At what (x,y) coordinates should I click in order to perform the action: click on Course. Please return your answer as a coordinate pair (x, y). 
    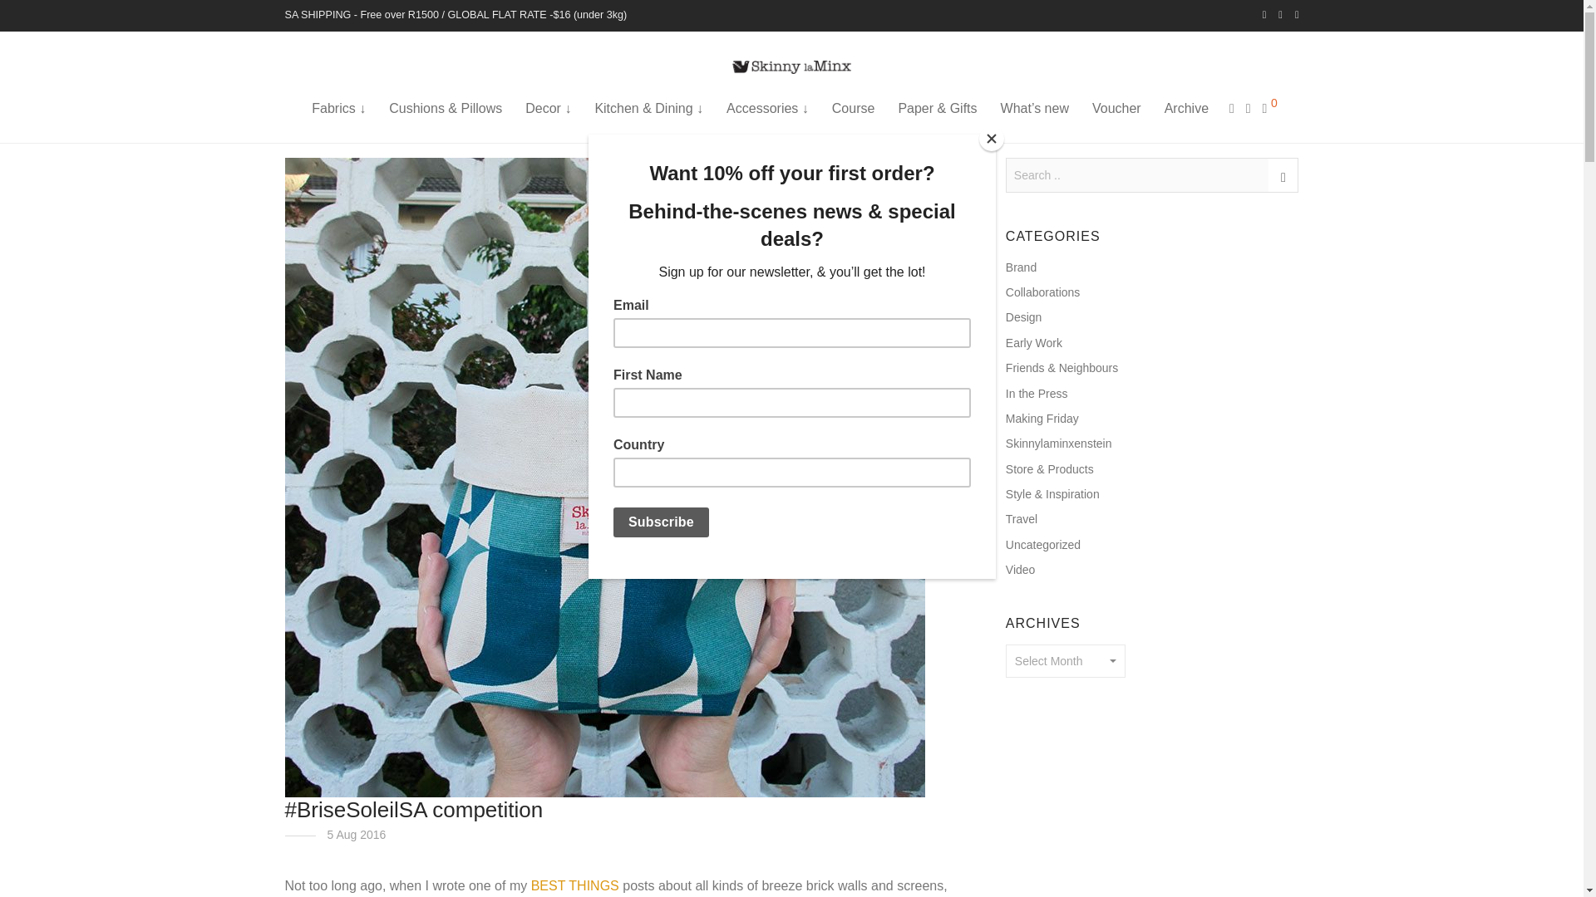
    Looking at the image, I should click on (853, 109).